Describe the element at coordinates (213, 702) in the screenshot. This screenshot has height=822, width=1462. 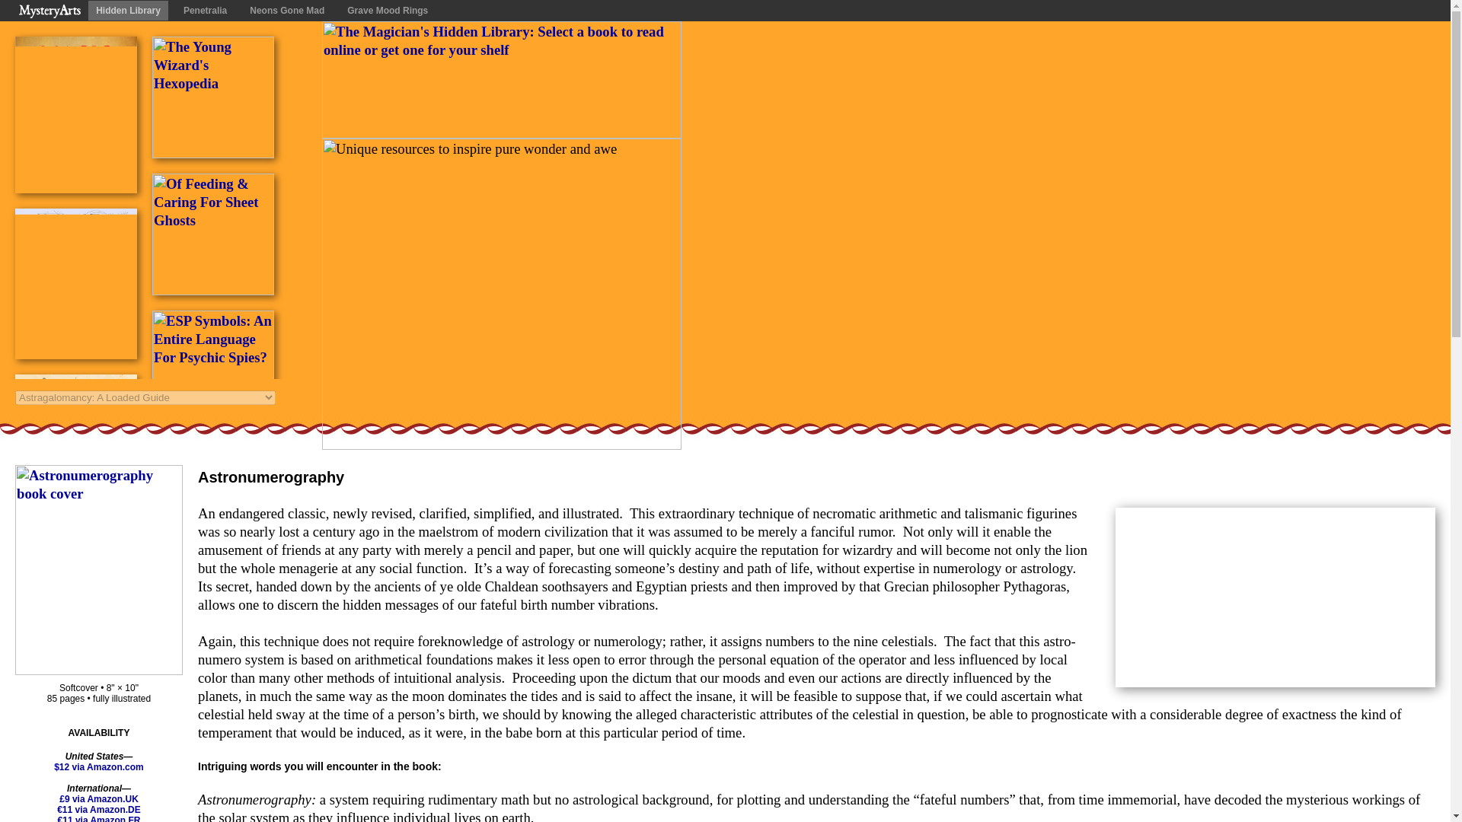
I see `Nostradamus Predicted Your Next Diet` at that location.